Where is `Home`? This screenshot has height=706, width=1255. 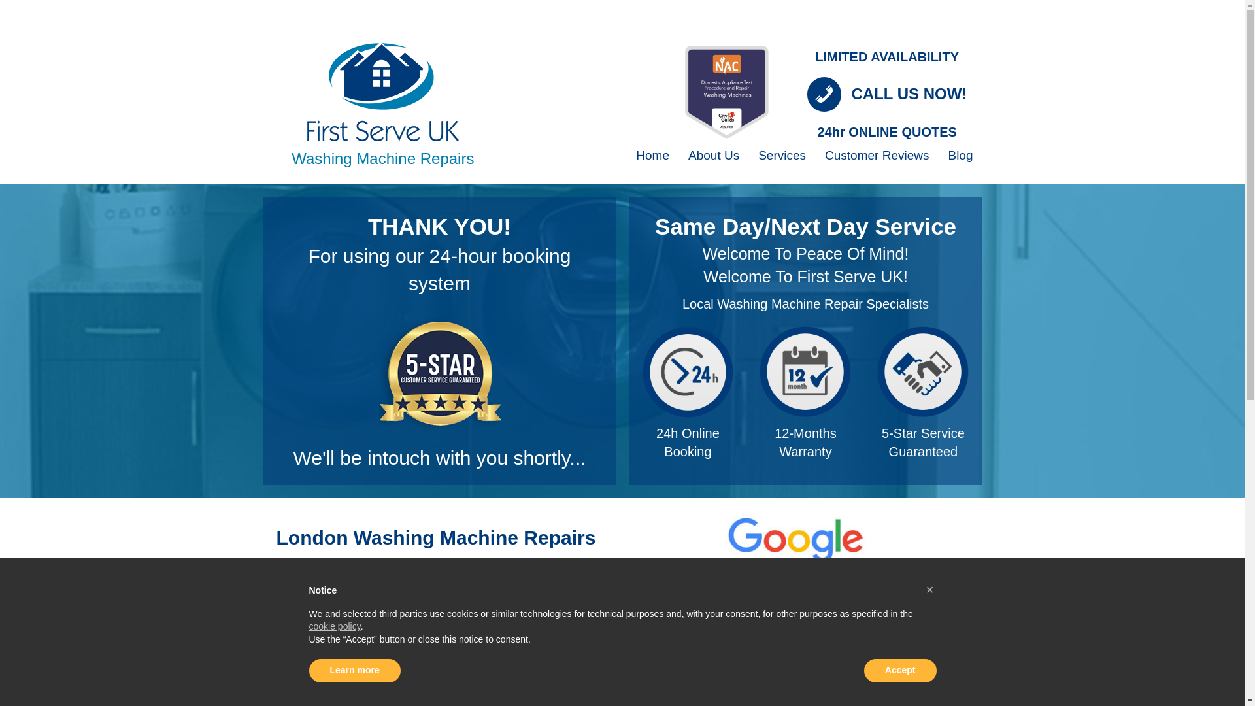 Home is located at coordinates (652, 155).